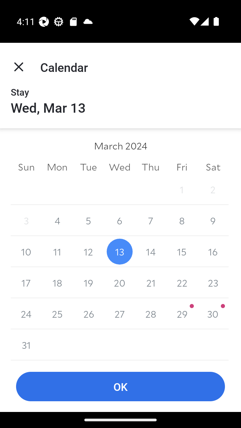 The width and height of the screenshot is (241, 428). I want to click on Fri, so click(181, 167).